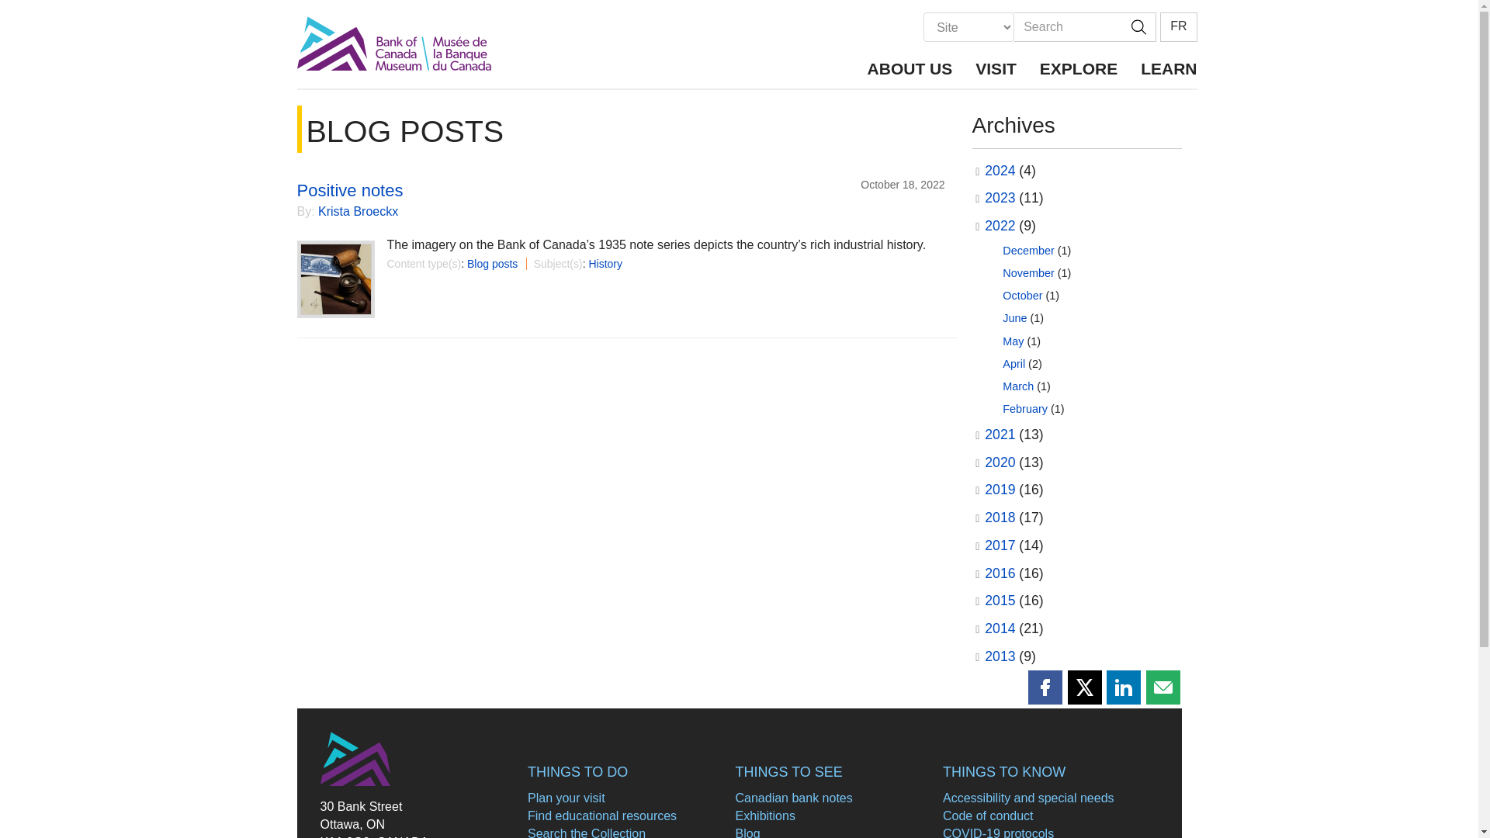 The width and height of the screenshot is (1490, 838). Describe the element at coordinates (1163, 67) in the screenshot. I see `LEARN` at that location.